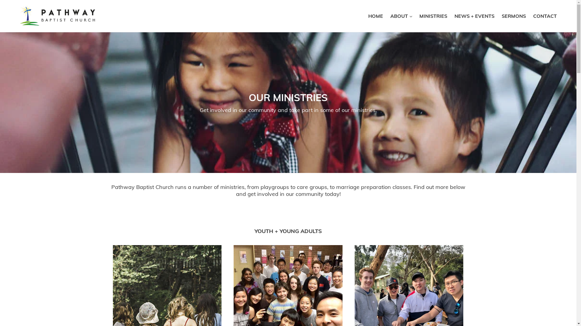  Describe the element at coordinates (474, 16) in the screenshot. I see `NEWS + EVENTS` at that location.